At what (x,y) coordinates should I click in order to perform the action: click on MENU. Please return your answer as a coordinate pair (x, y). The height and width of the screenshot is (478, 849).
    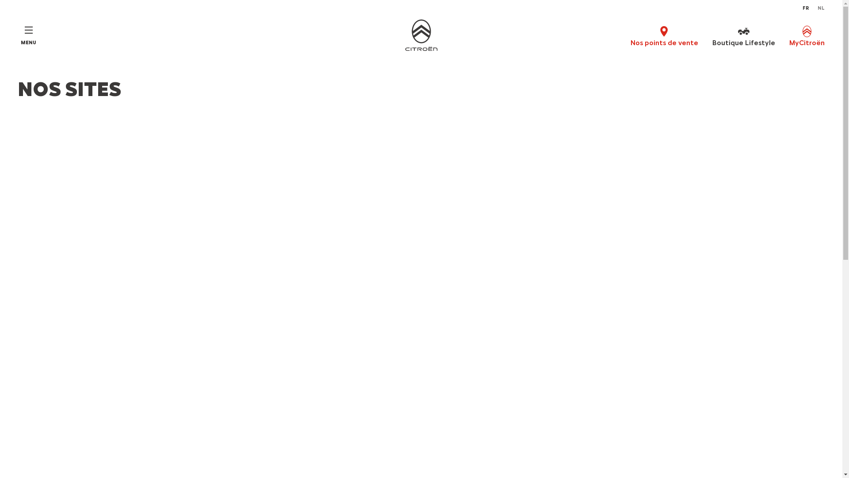
    Looking at the image, I should click on (28, 36).